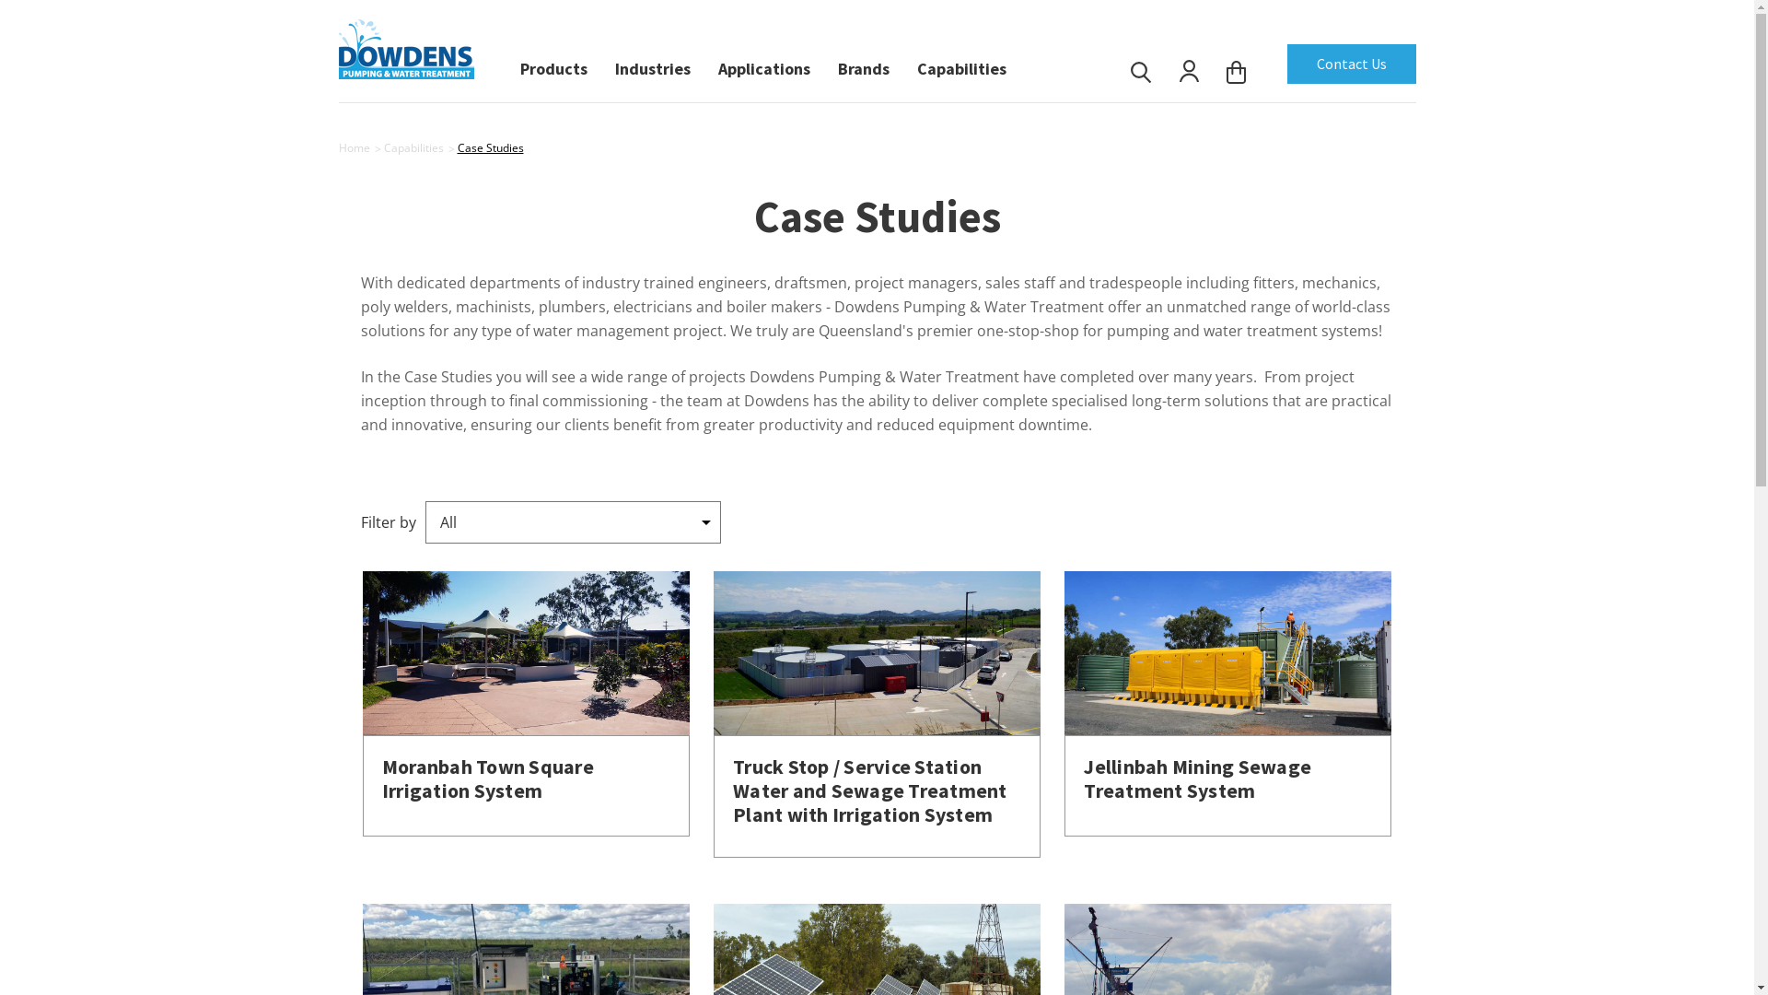  I want to click on Dowdens Pumping & Water Treatment, so click(407, 48).